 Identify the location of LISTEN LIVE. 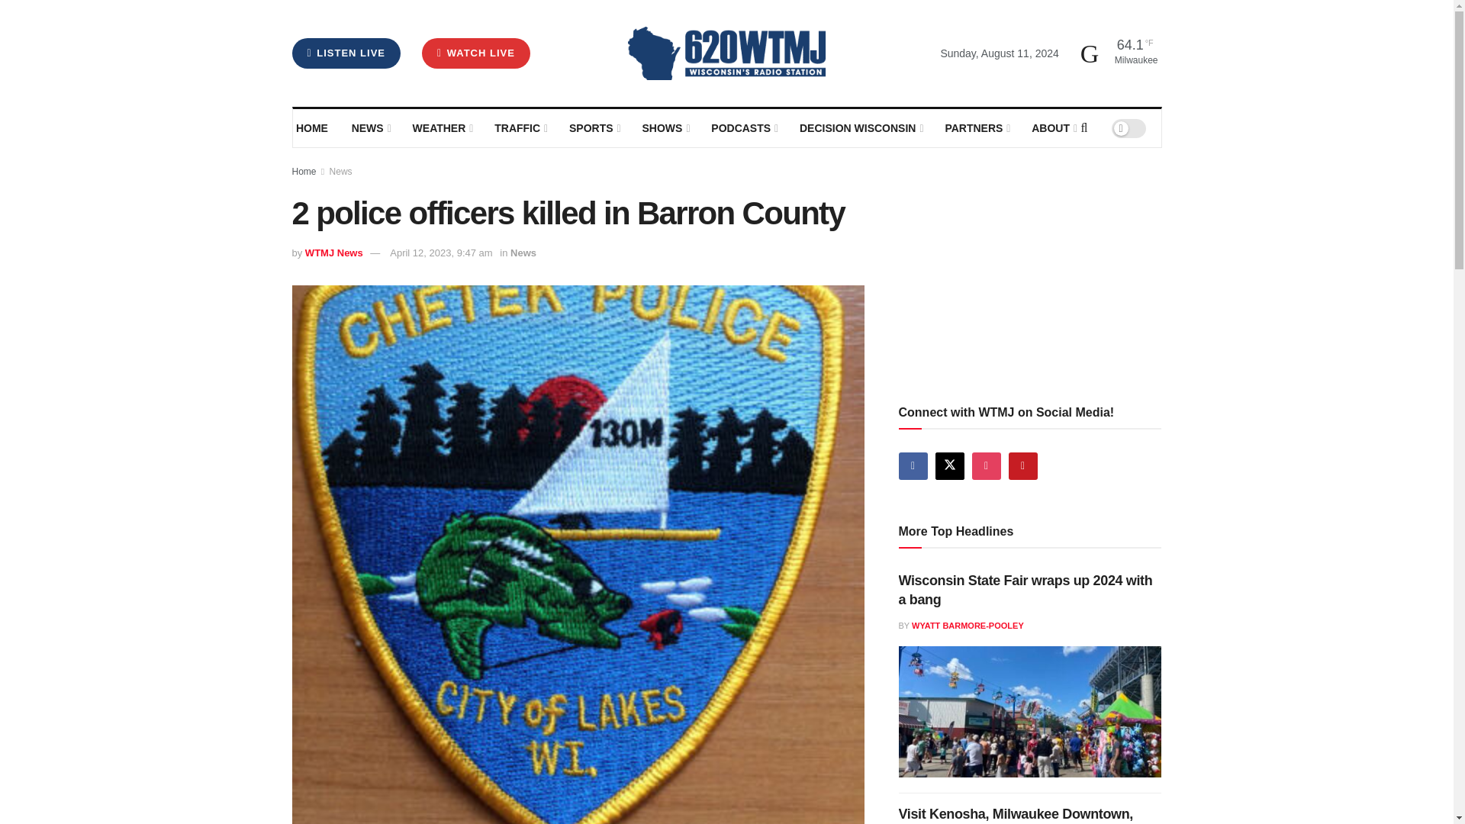
(346, 53).